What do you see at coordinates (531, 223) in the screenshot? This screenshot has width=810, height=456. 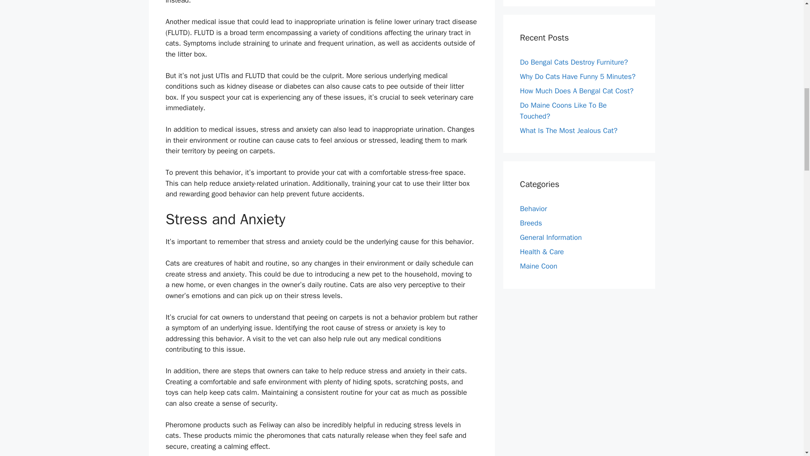 I see `Breeds` at bounding box center [531, 223].